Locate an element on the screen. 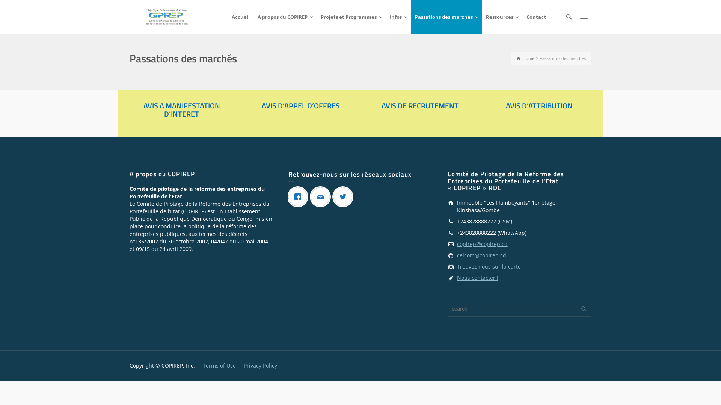 The image size is (721, 405). Trouvez nous sur la carte is located at coordinates (489, 266).